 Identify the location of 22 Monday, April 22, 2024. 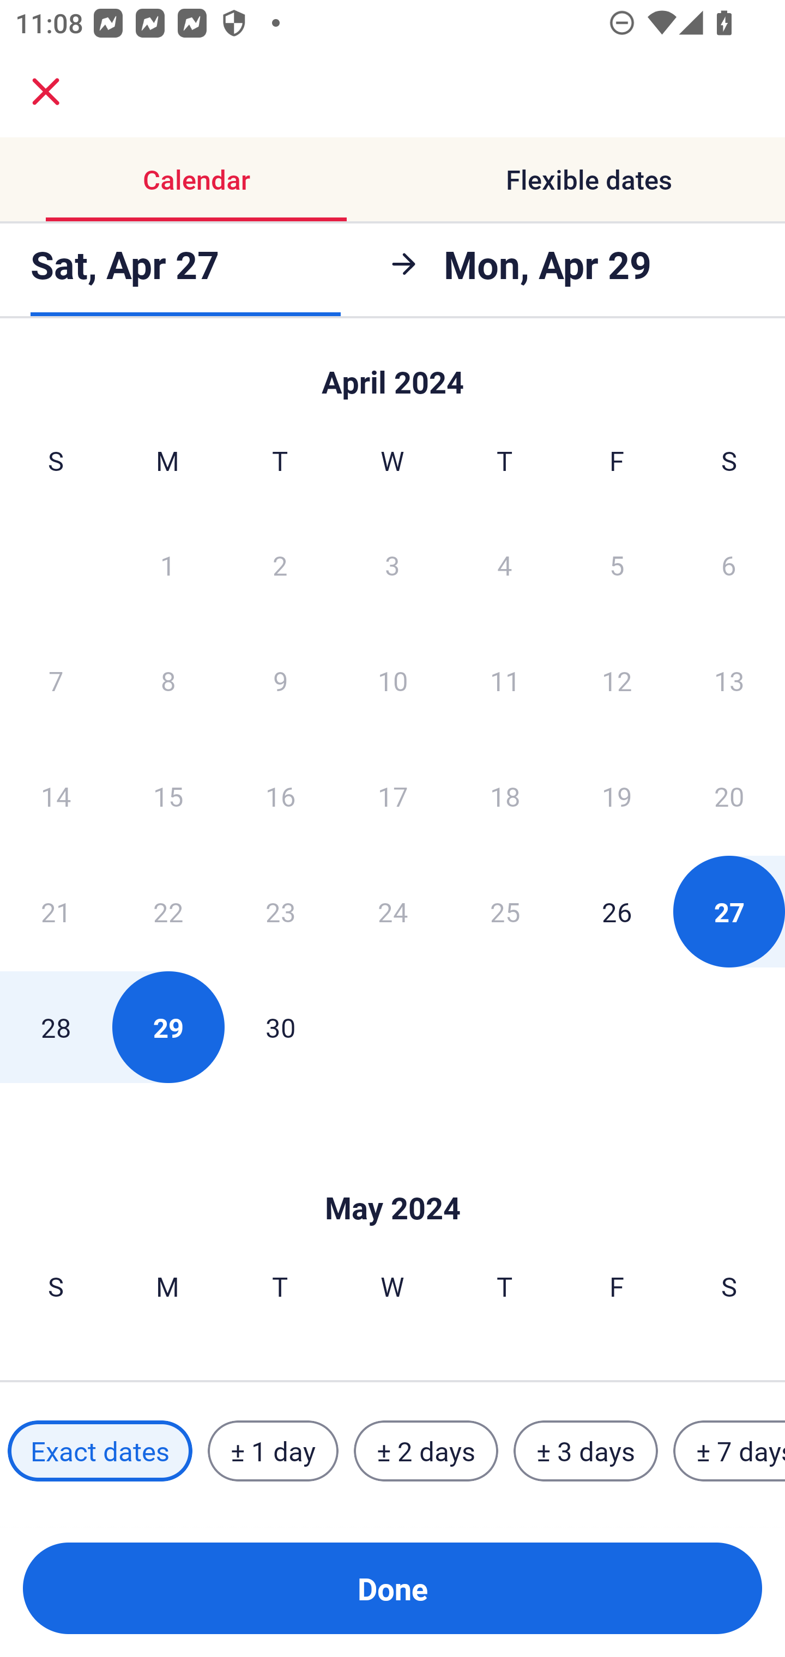
(168, 911).